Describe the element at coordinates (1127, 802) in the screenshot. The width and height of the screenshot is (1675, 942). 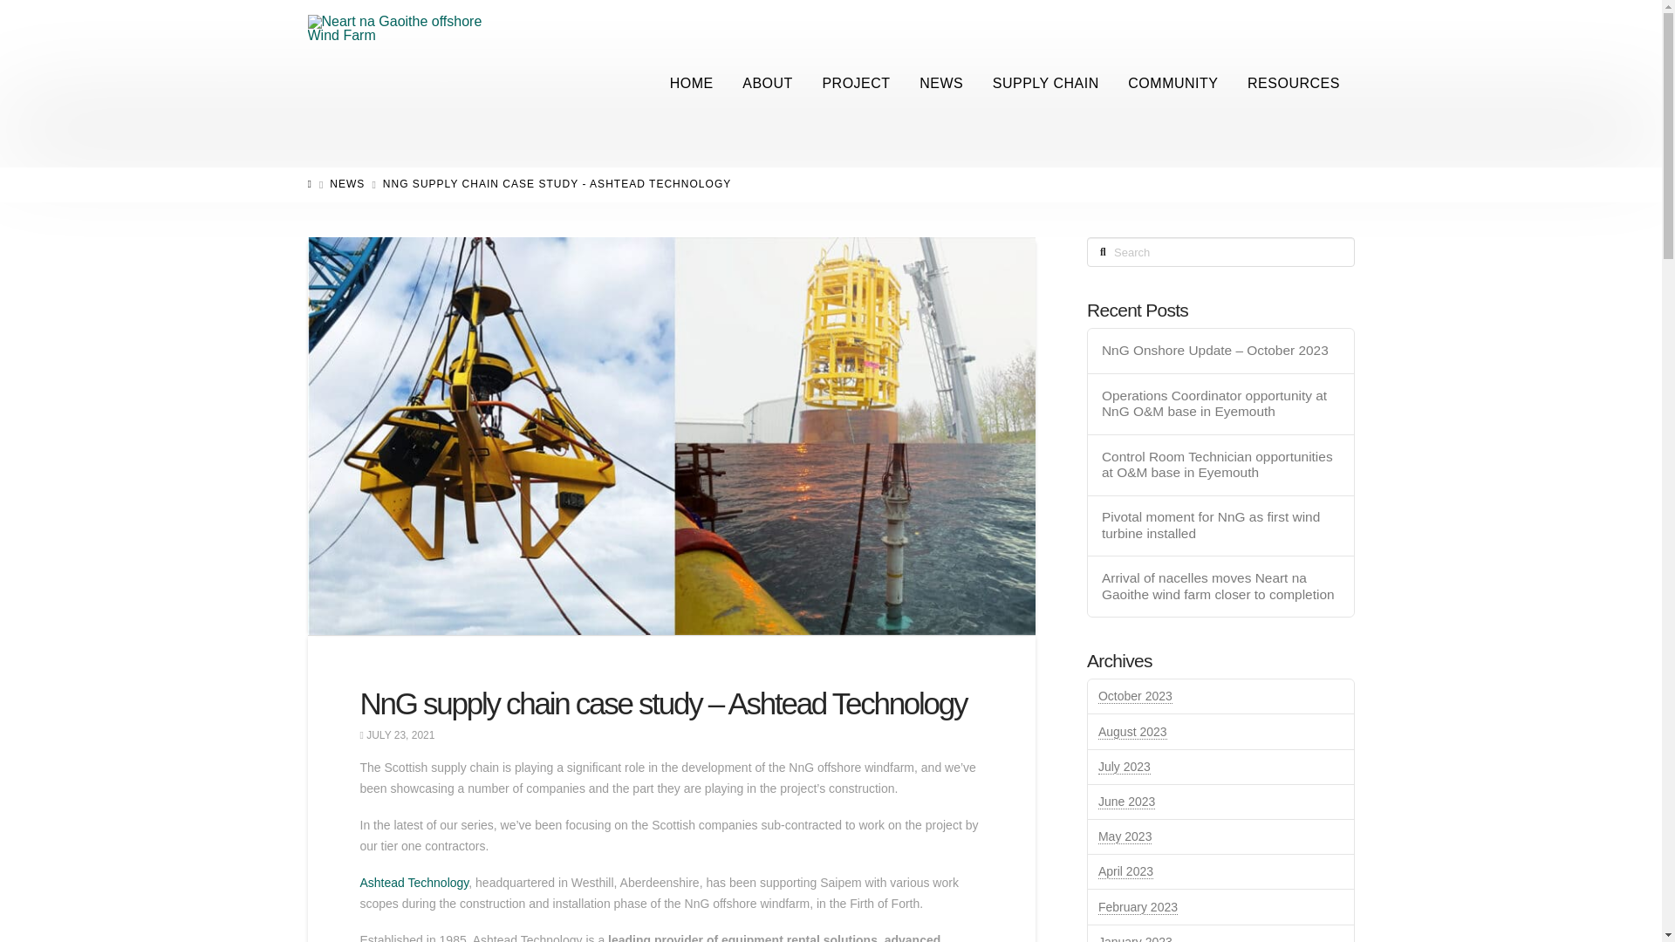
I see `June 2023` at that location.